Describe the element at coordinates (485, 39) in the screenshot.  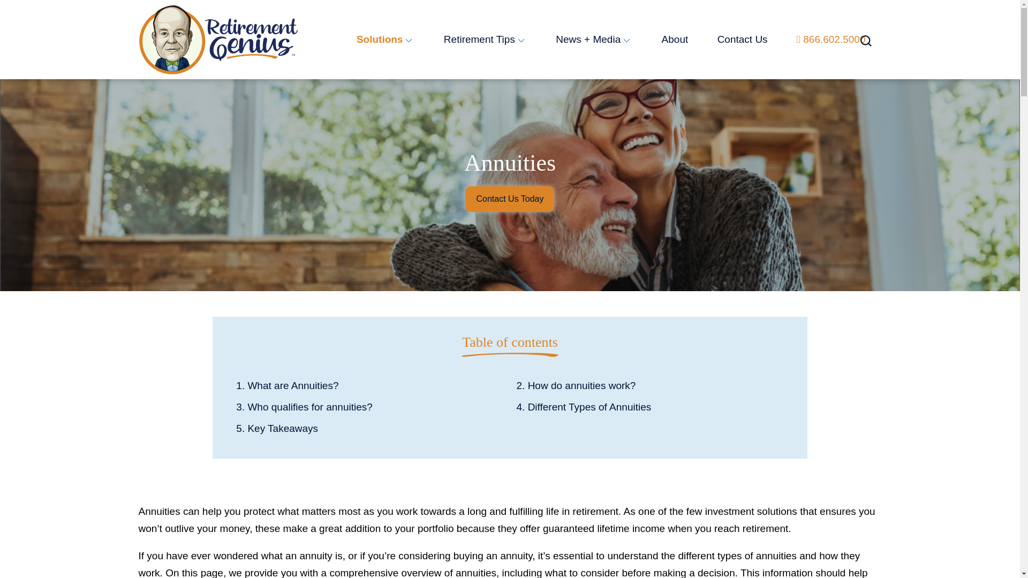
I see `Retirement Tips` at that location.